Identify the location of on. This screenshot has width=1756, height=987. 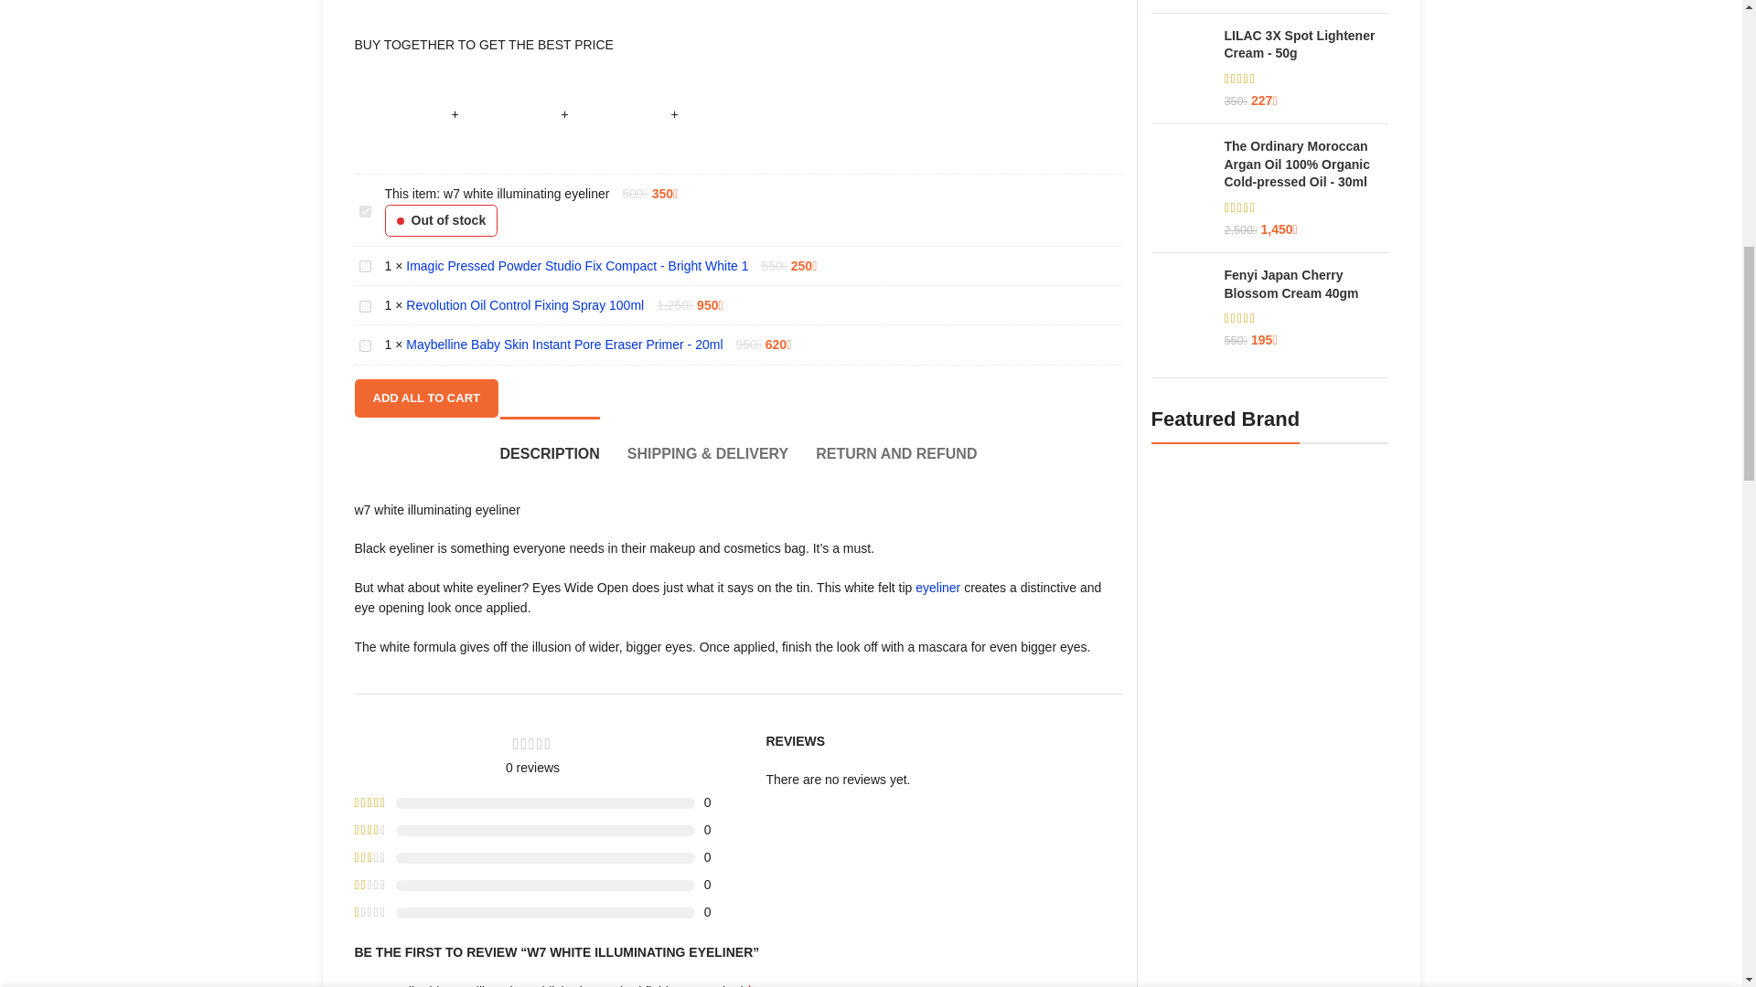
(364, 210).